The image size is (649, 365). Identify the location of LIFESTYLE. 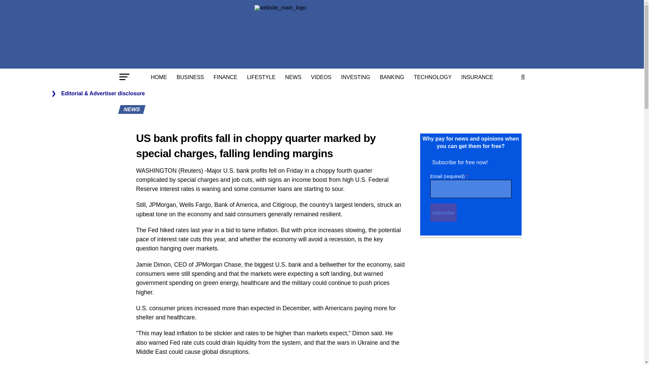
(261, 77).